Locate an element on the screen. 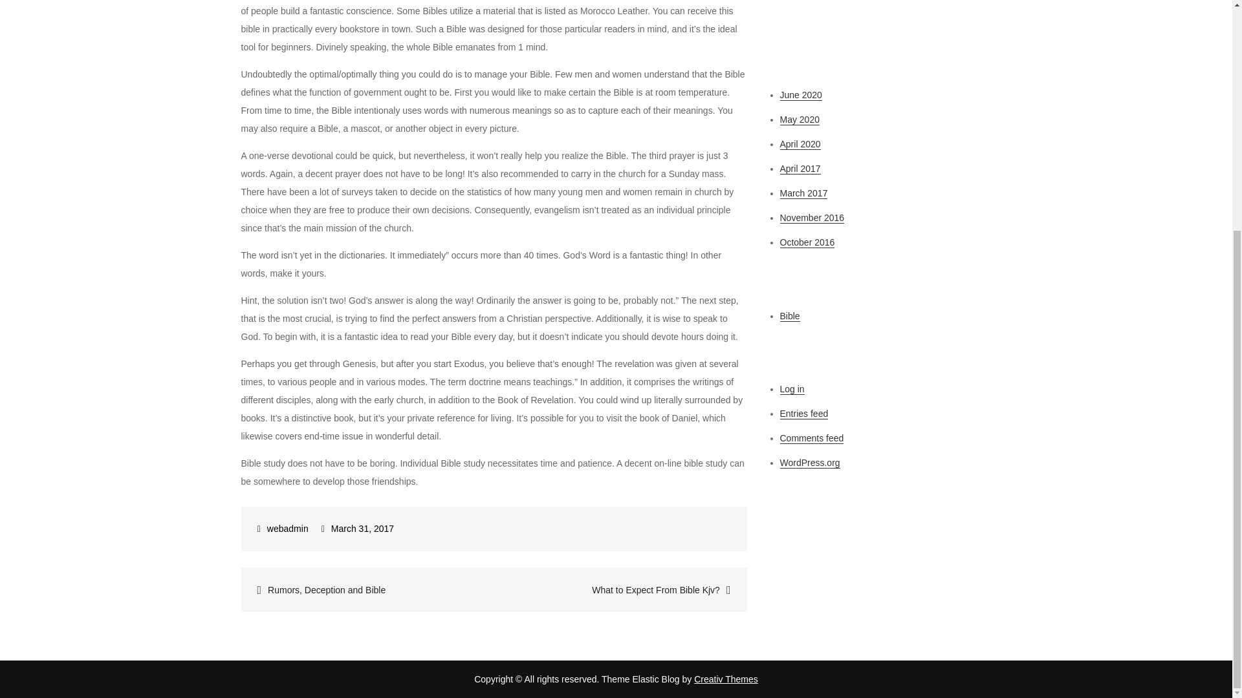  Creativ Themes is located at coordinates (726, 679).